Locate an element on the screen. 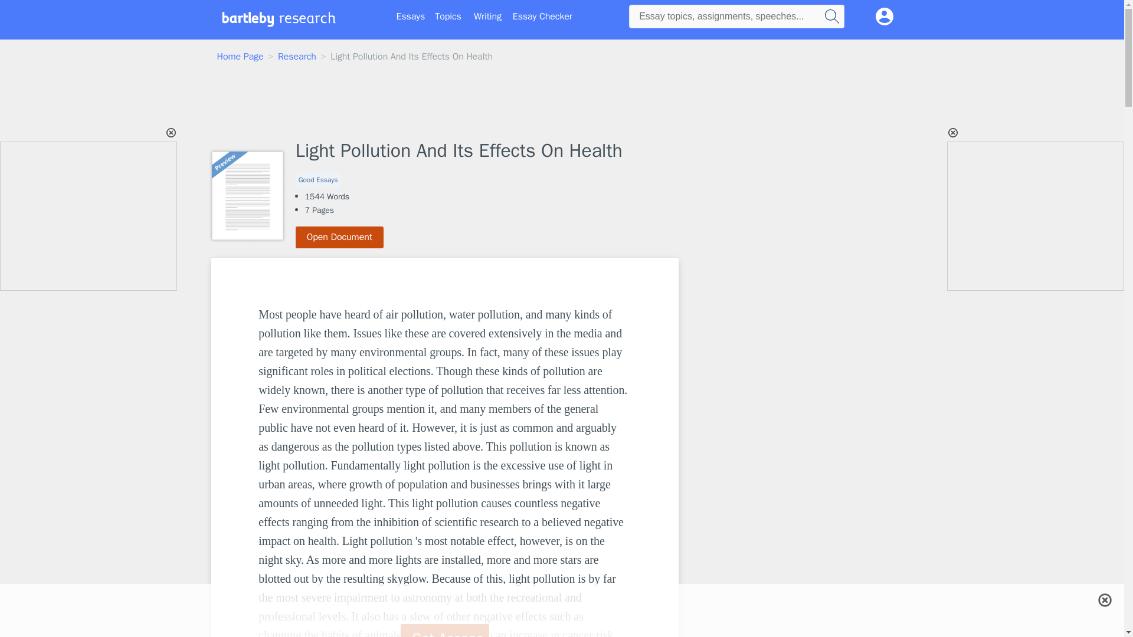 The image size is (1133, 637). Open Document is located at coordinates (340, 237).